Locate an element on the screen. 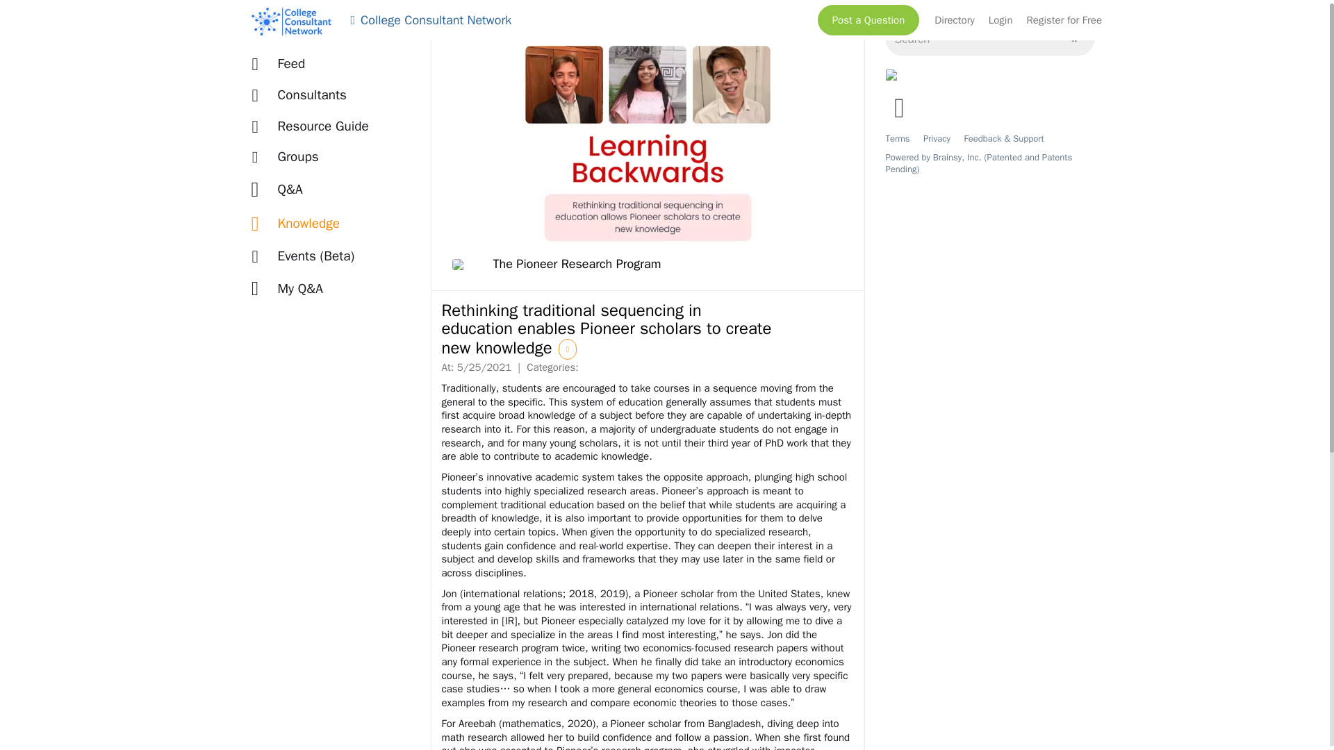 This screenshot has width=1334, height=750. Register for Free is located at coordinates (1064, 19).